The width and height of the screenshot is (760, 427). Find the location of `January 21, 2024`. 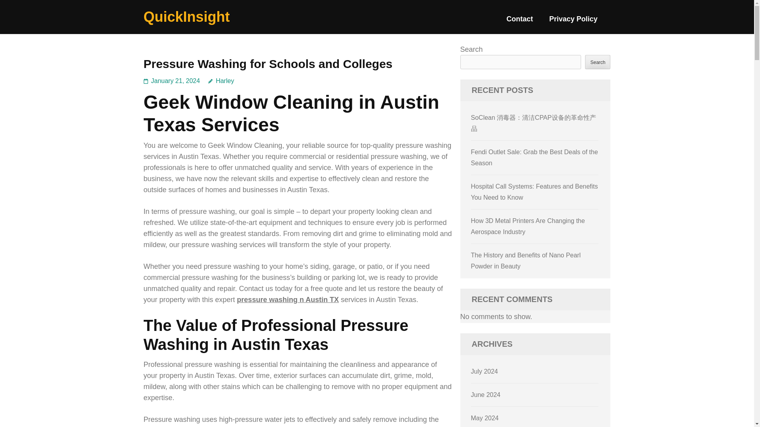

January 21, 2024 is located at coordinates (176, 81).